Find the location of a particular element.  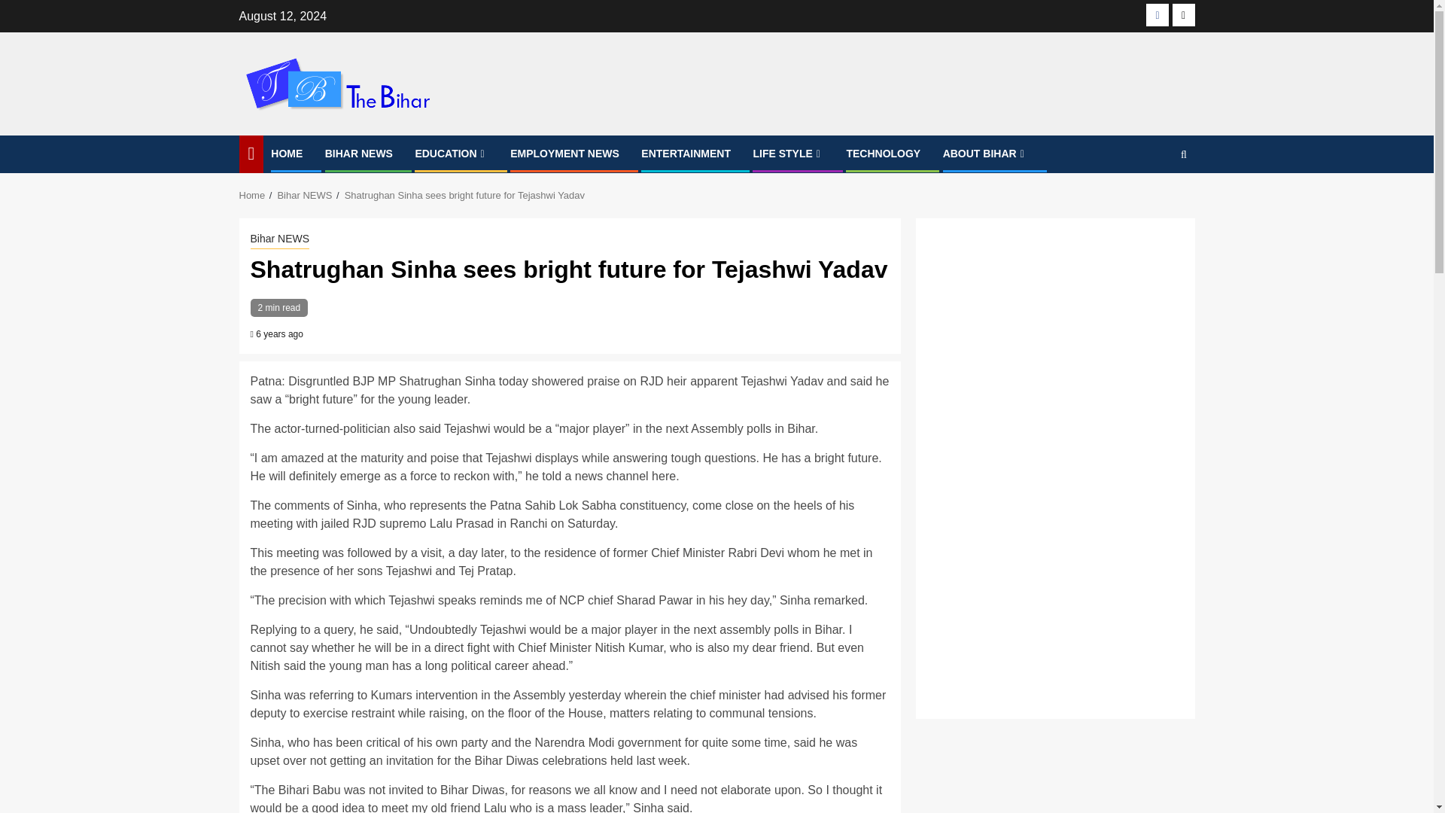

TECHNOLOGY is located at coordinates (883, 153).